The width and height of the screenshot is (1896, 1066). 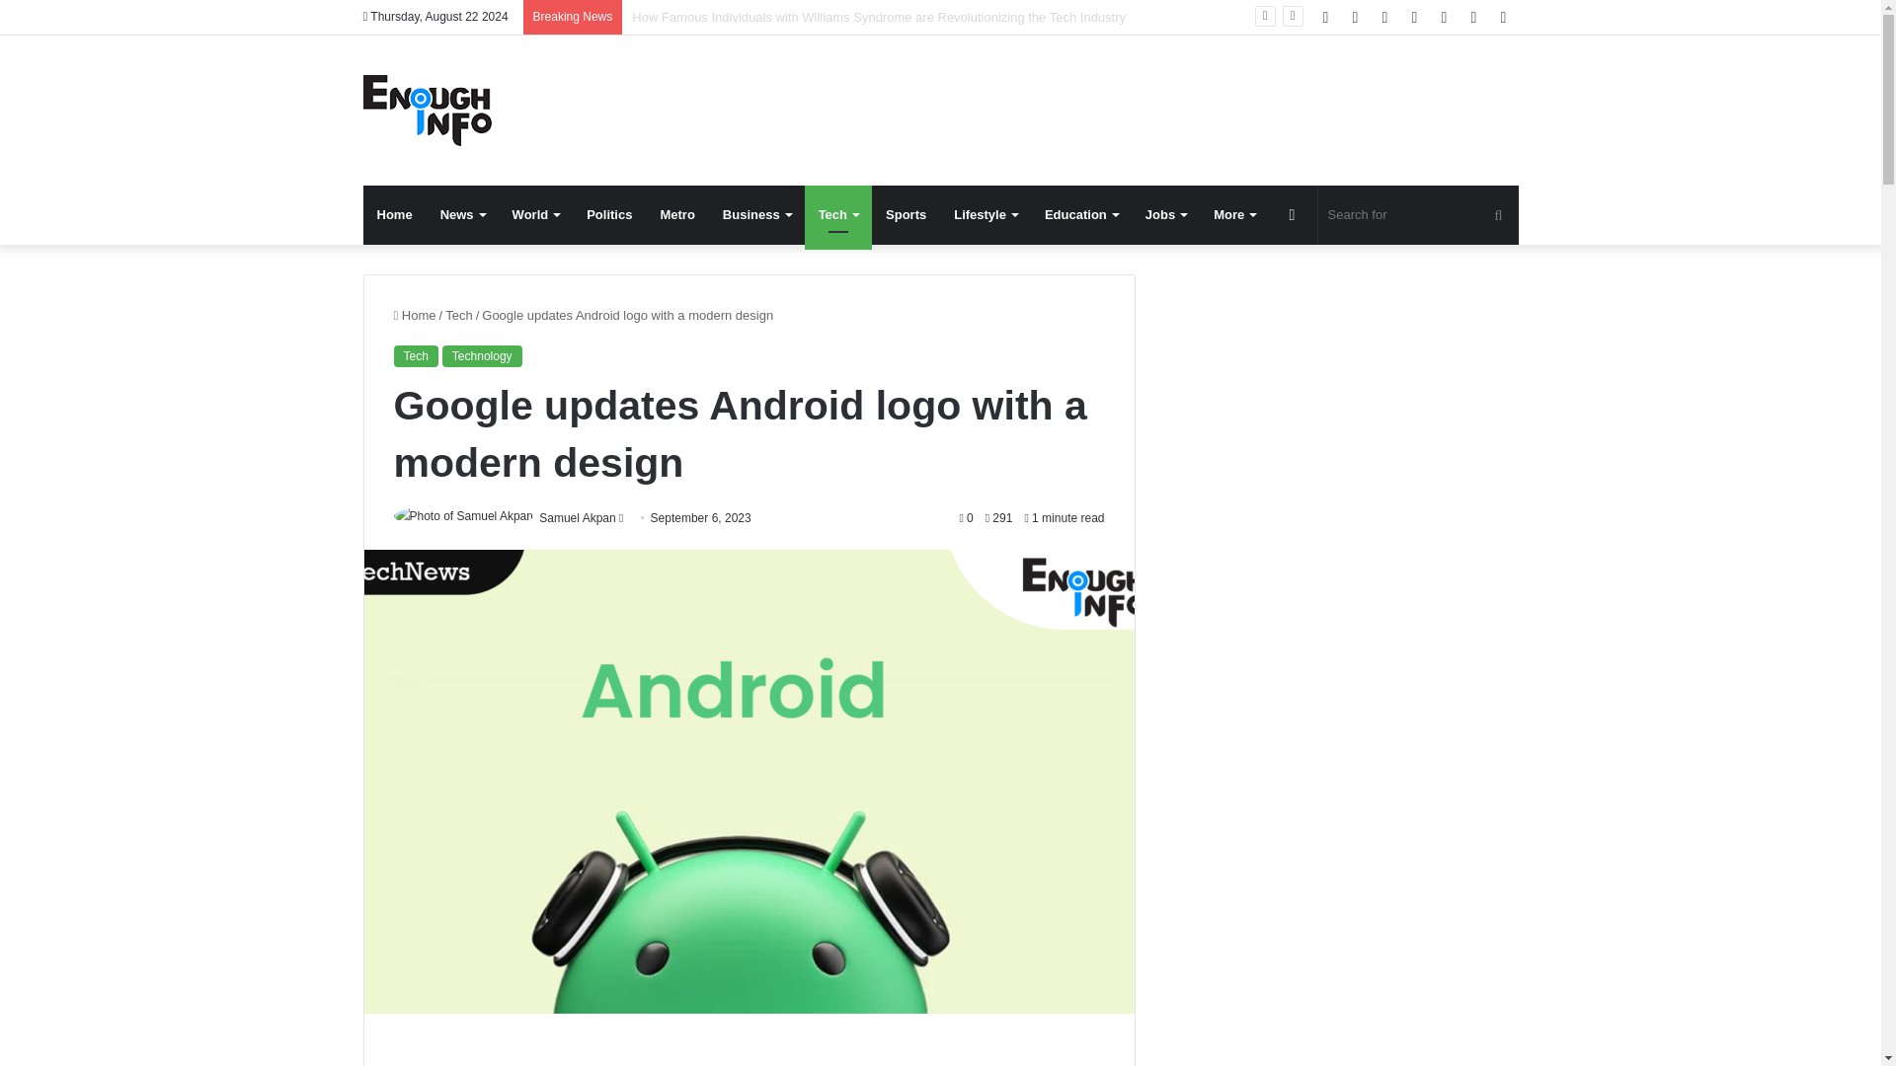 I want to click on Home, so click(x=395, y=215).